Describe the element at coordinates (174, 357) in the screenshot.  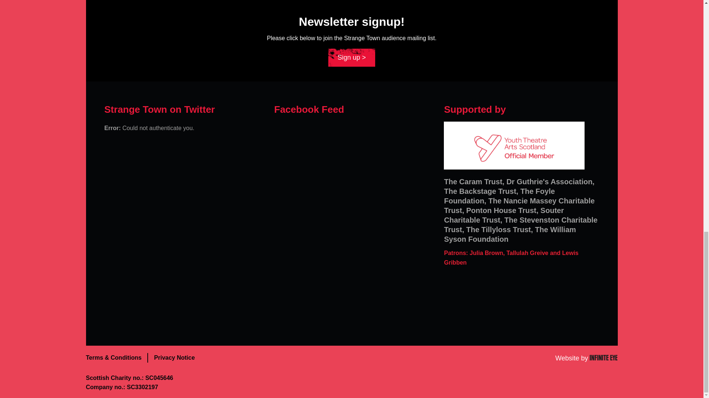
I see `Privacy Notice` at that location.